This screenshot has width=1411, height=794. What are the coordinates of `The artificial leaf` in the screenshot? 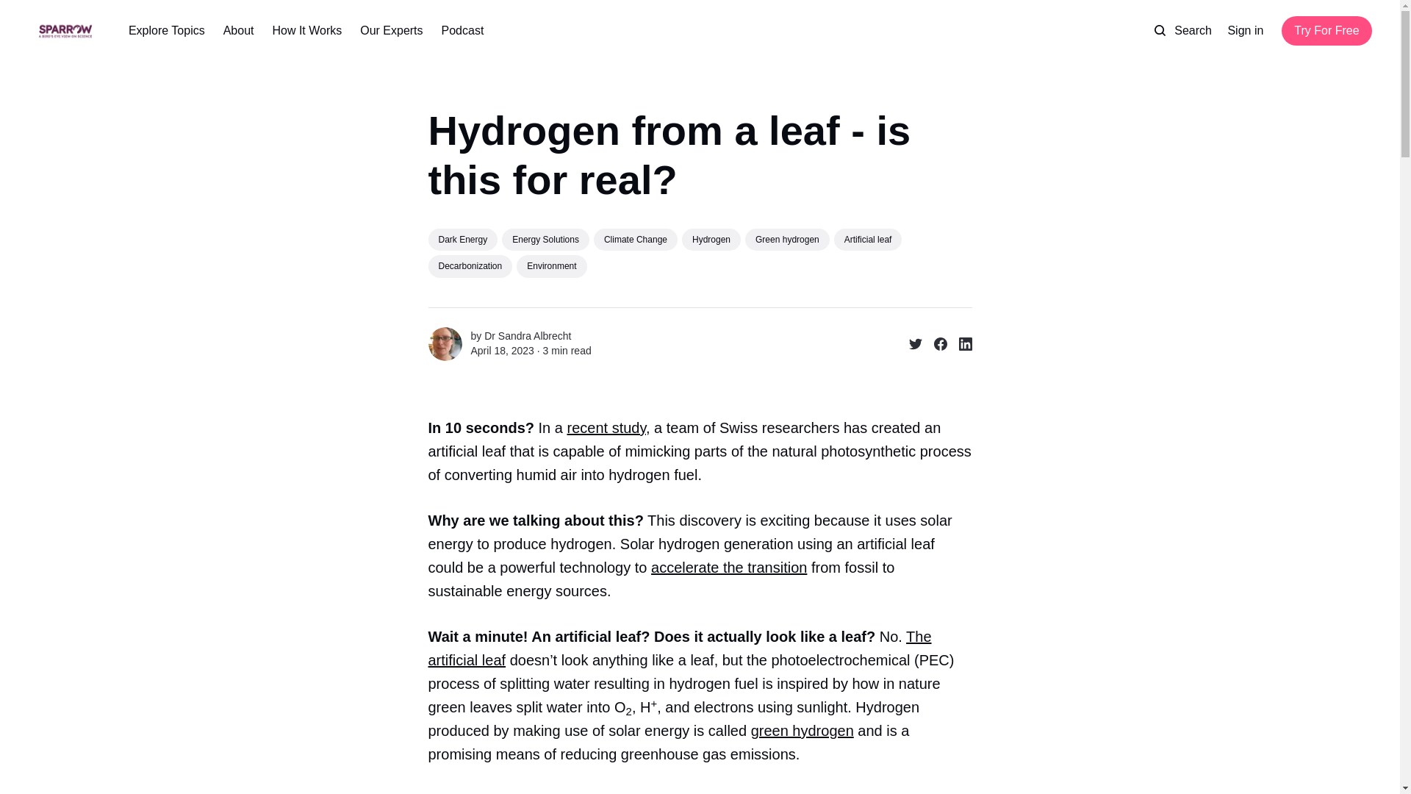 It's located at (679, 648).